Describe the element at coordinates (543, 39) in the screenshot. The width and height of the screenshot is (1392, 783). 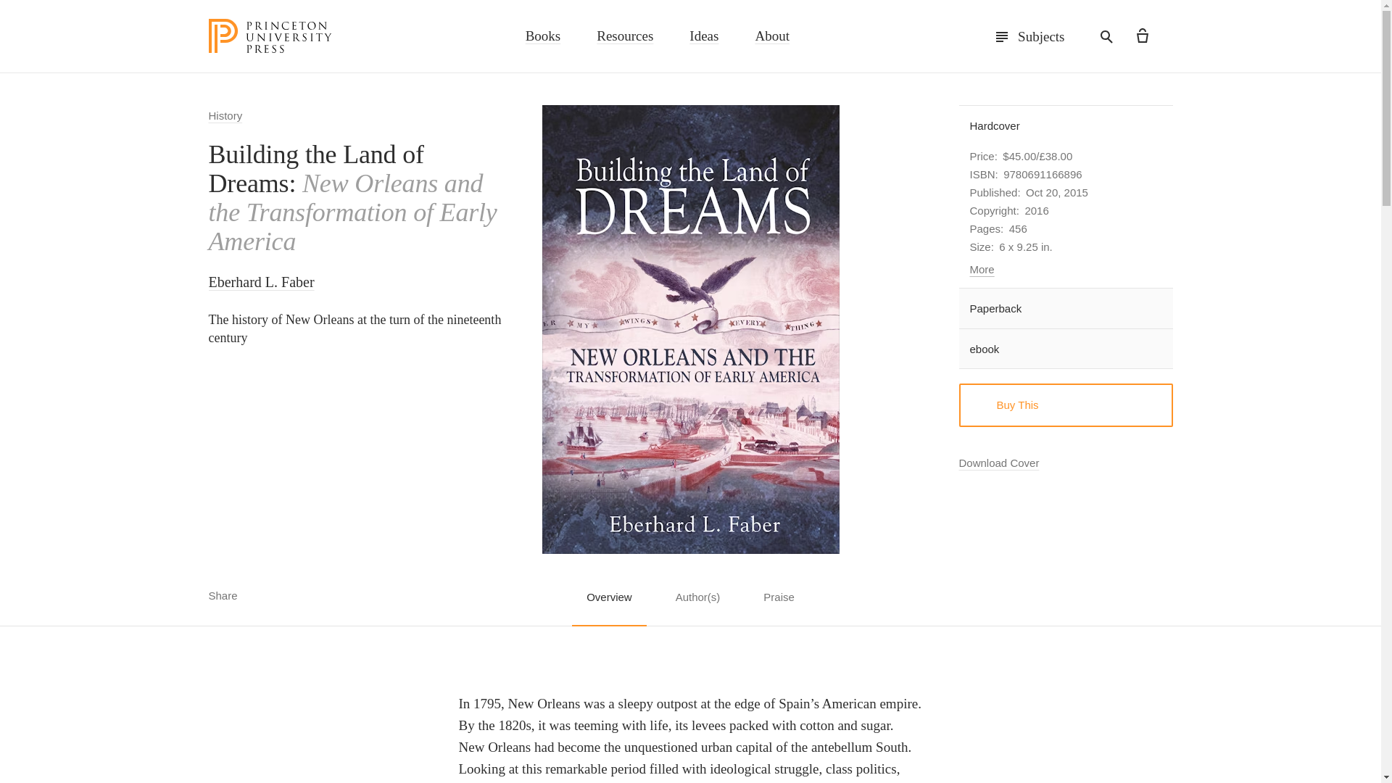
I see `Browse Books` at that location.